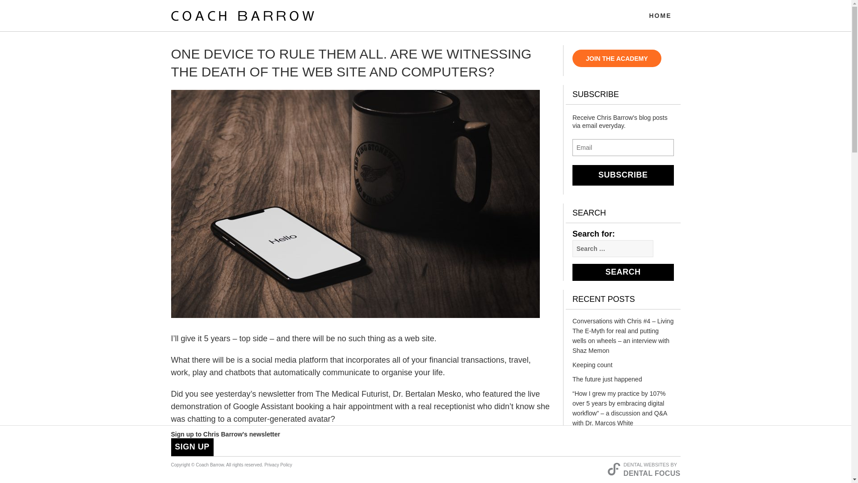  Describe the element at coordinates (660, 19) in the screenshot. I see `Home` at that location.